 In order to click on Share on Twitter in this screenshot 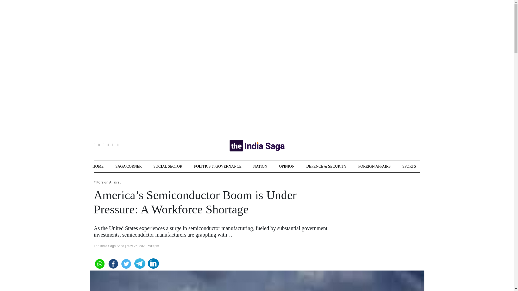, I will do `click(126, 263)`.